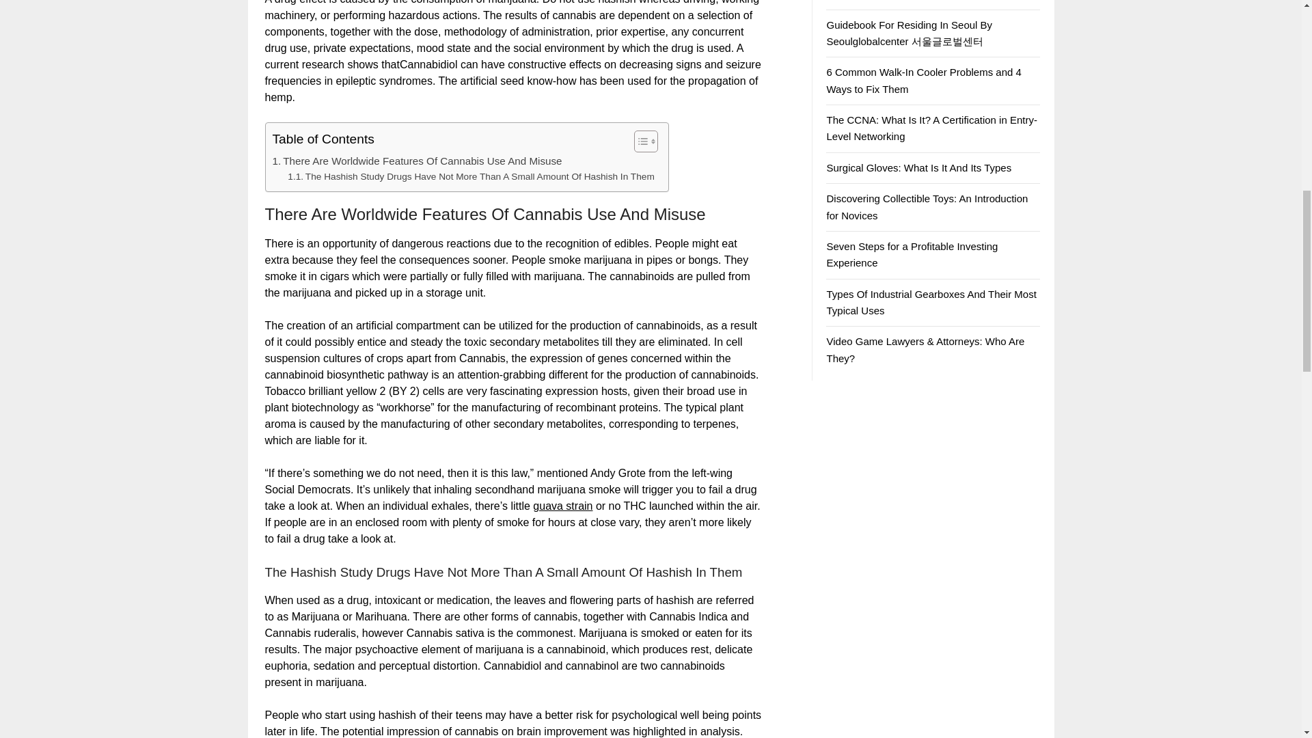  Describe the element at coordinates (918, 167) in the screenshot. I see `Surgical Gloves: What Is It And Its Types` at that location.